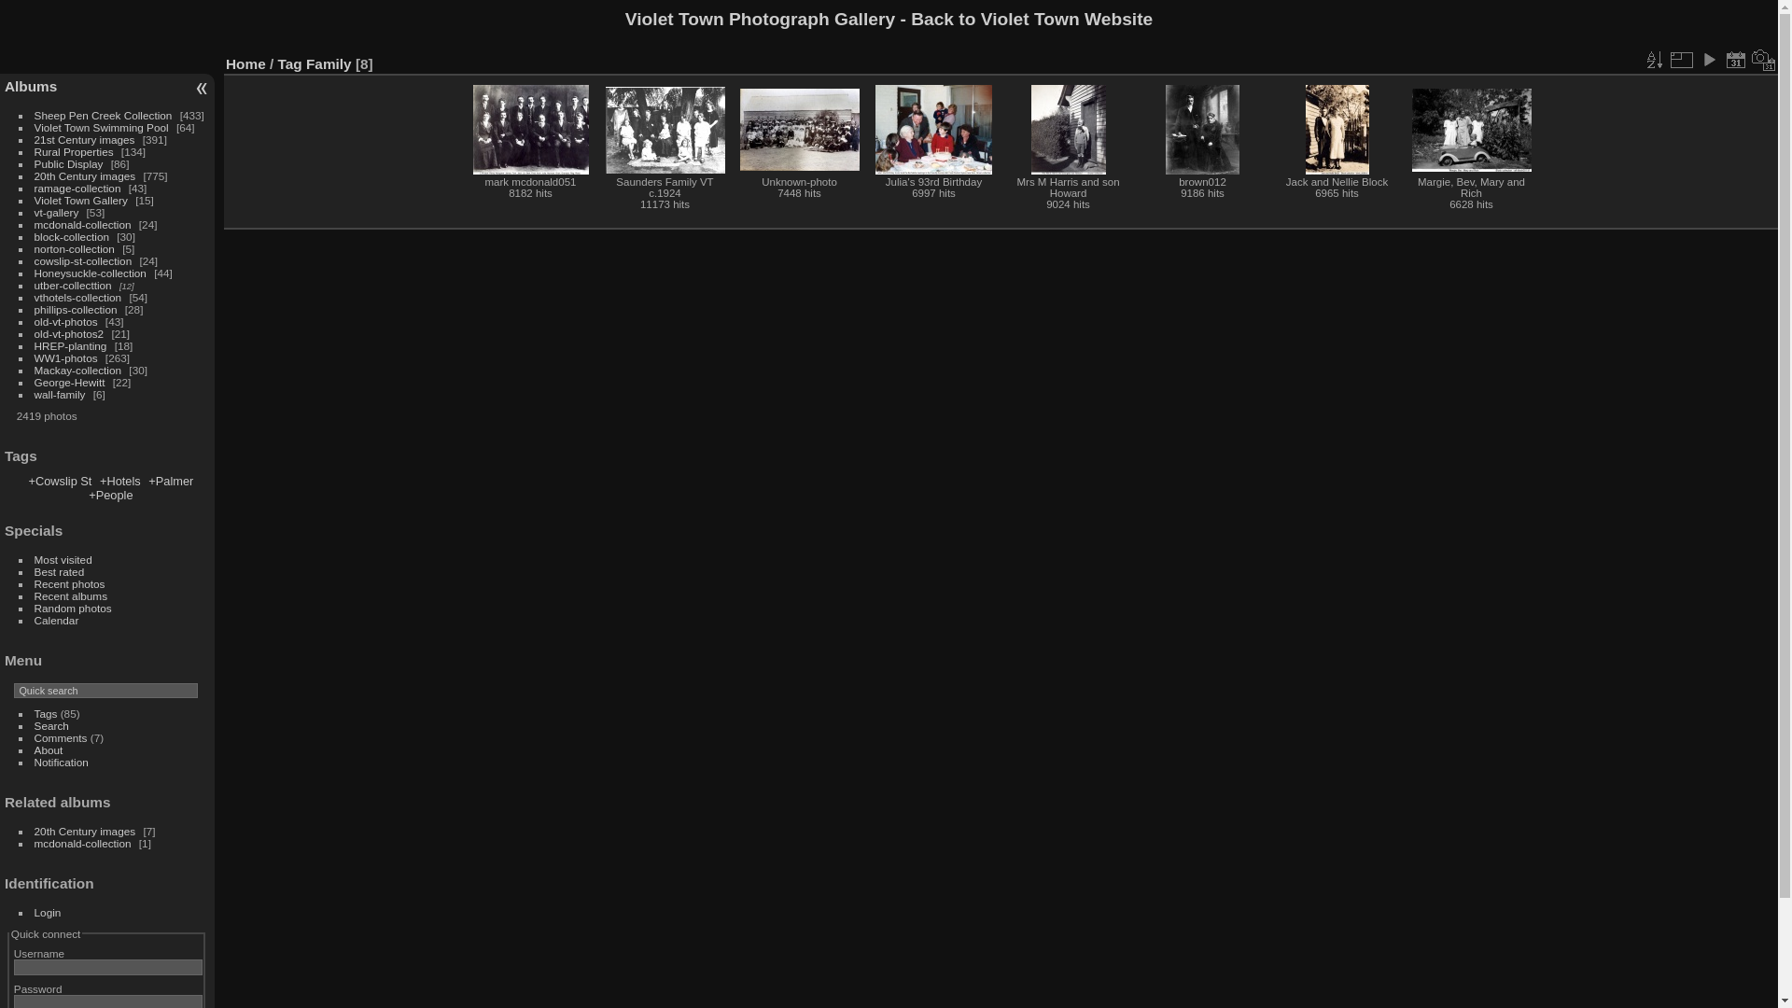 Image resolution: width=1792 pixels, height=1008 pixels. Describe the element at coordinates (1068, 129) in the screenshot. I see `Mrs M Harris and son Howard (9024 visits)` at that location.